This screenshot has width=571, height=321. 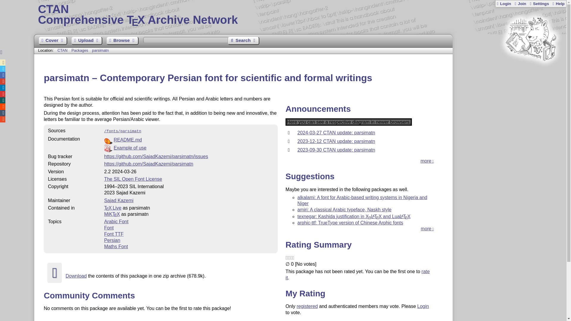 What do you see at coordinates (133, 179) in the screenshot?
I see `The SIL Open Font License` at bounding box center [133, 179].